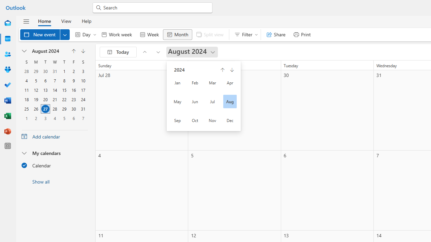  I want to click on New event, so click(45, 34).